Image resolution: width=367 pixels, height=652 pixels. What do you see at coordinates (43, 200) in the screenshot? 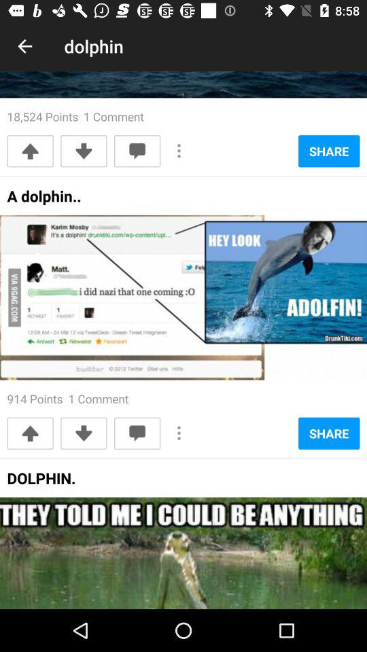
I see `scroll to a dolphin.. item` at bounding box center [43, 200].